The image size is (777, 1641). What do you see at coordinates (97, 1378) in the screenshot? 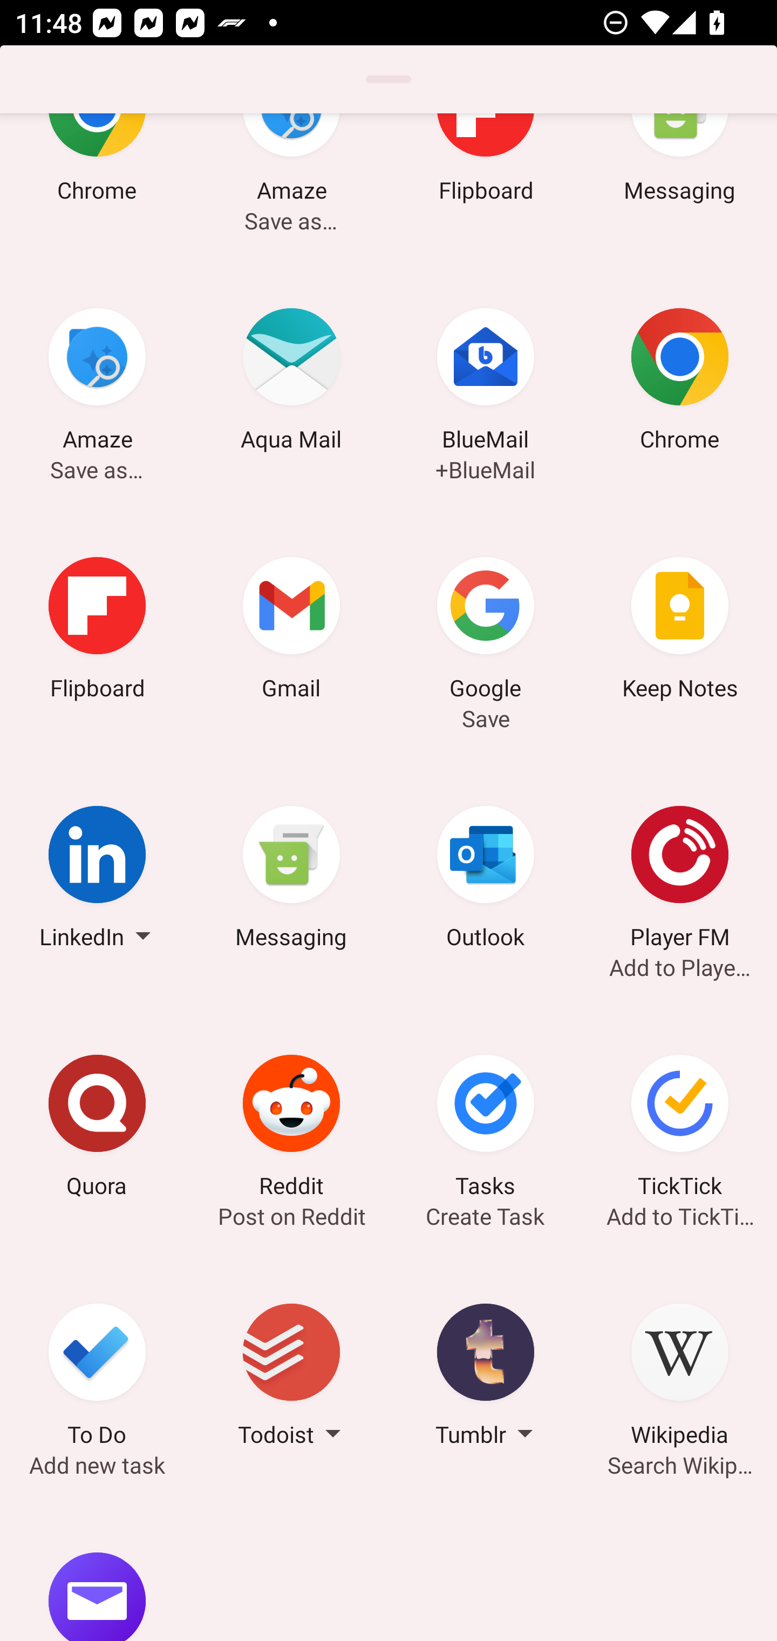
I see `To Do Add new task` at bounding box center [97, 1378].